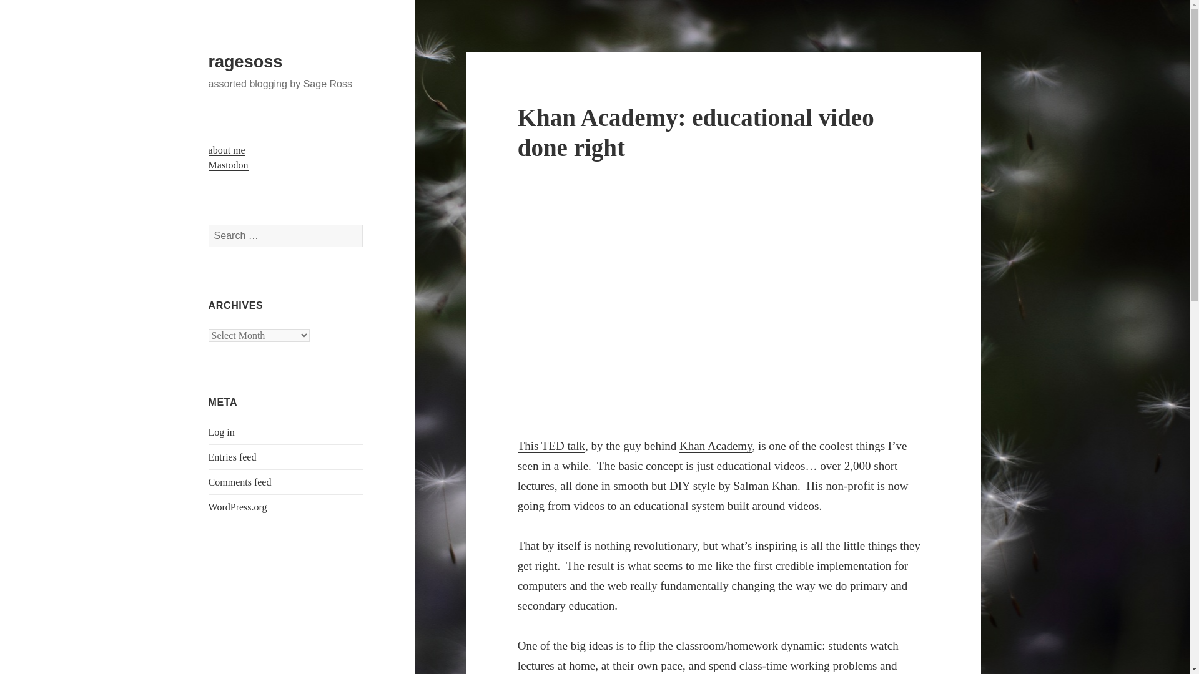 The image size is (1199, 674). I want to click on Mastodon, so click(229, 165).